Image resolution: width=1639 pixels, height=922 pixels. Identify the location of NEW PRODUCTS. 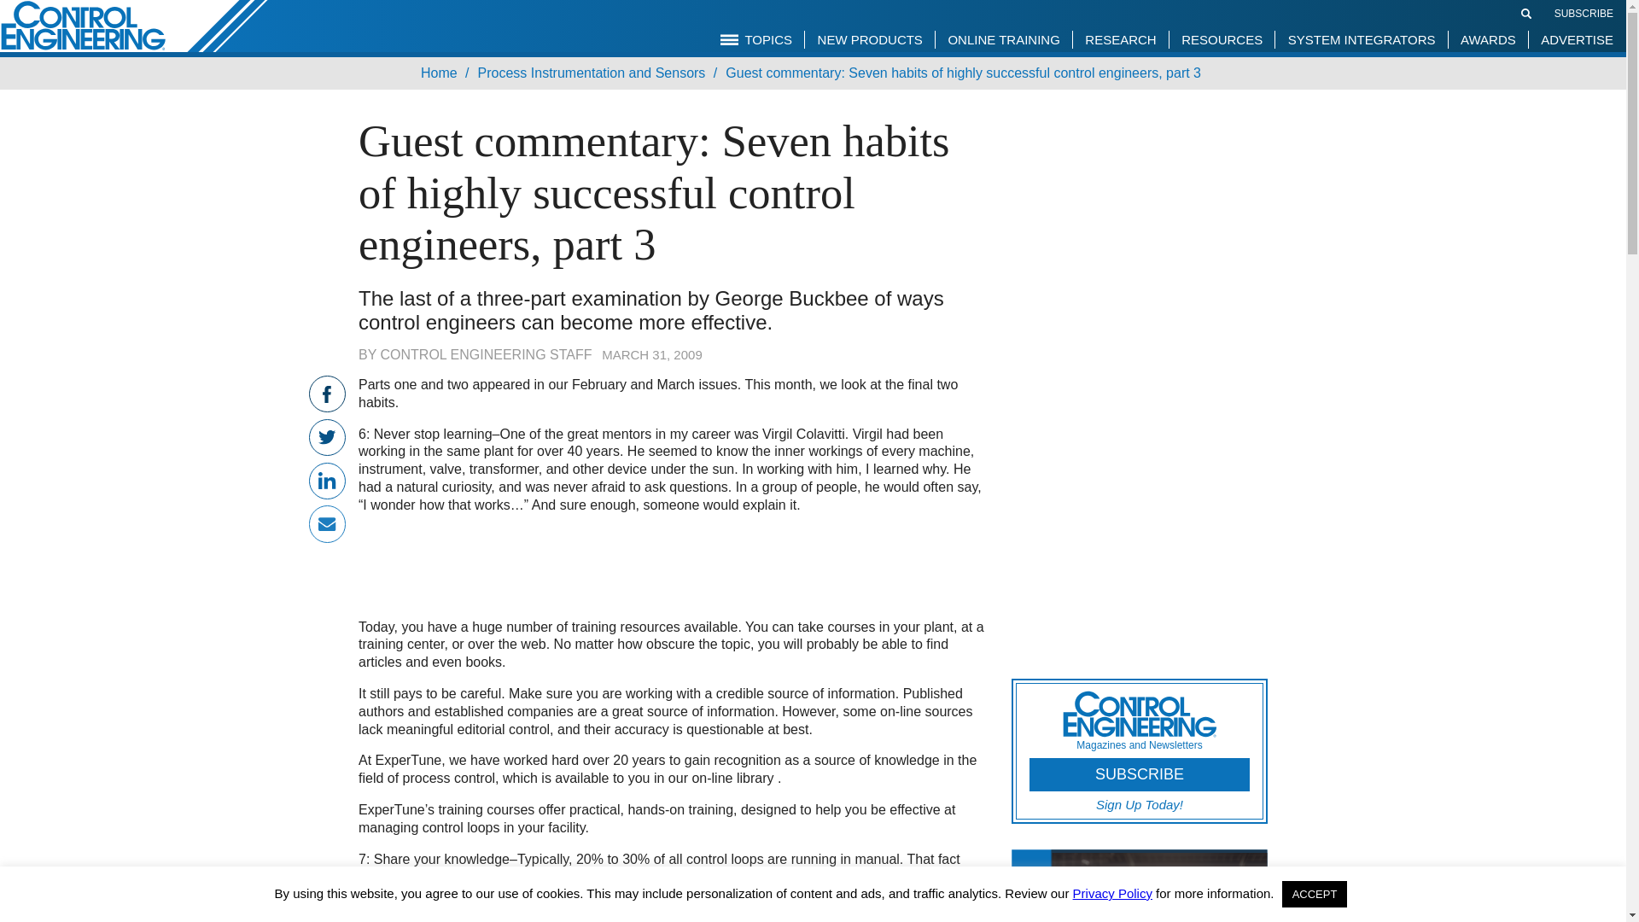
(870, 39).